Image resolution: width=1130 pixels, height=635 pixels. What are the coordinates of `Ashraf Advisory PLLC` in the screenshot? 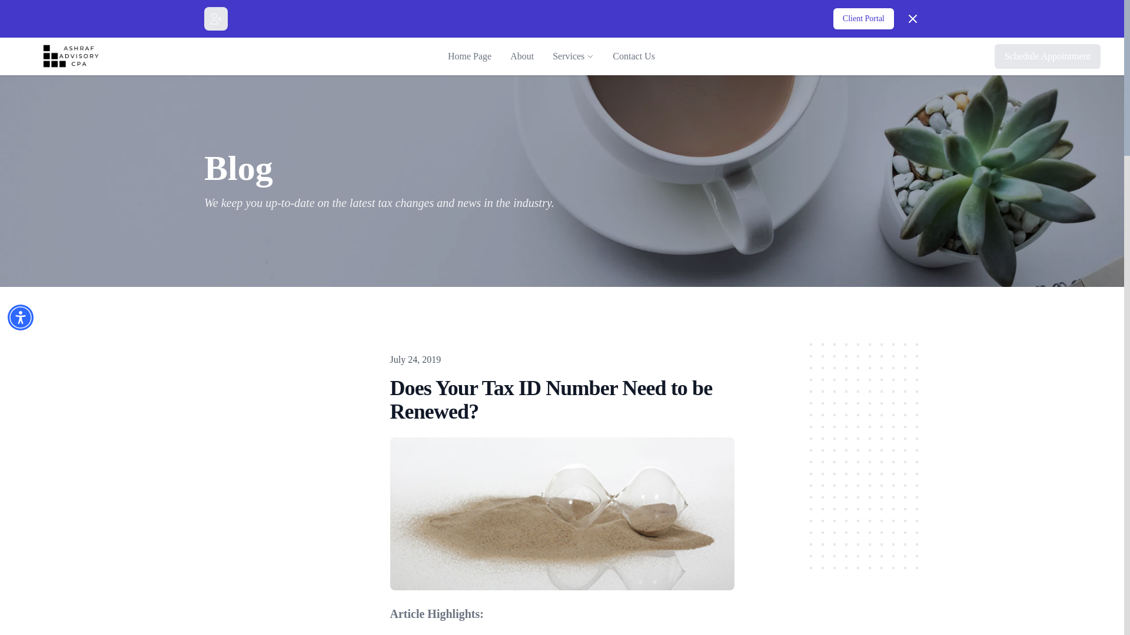 It's located at (75, 56).